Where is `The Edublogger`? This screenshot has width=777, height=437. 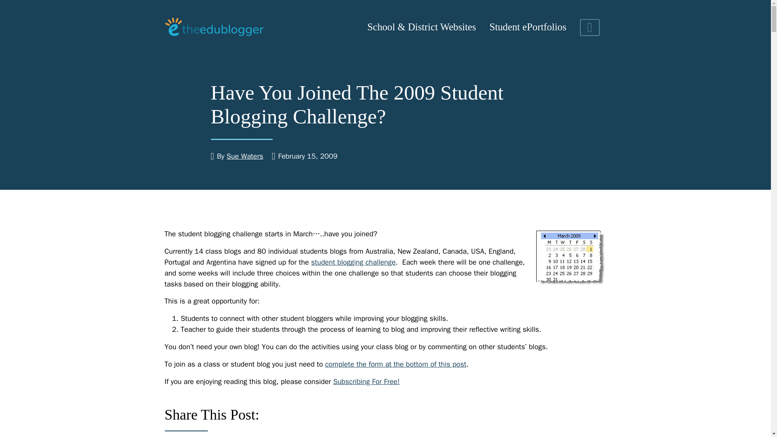 The Edublogger is located at coordinates (214, 27).